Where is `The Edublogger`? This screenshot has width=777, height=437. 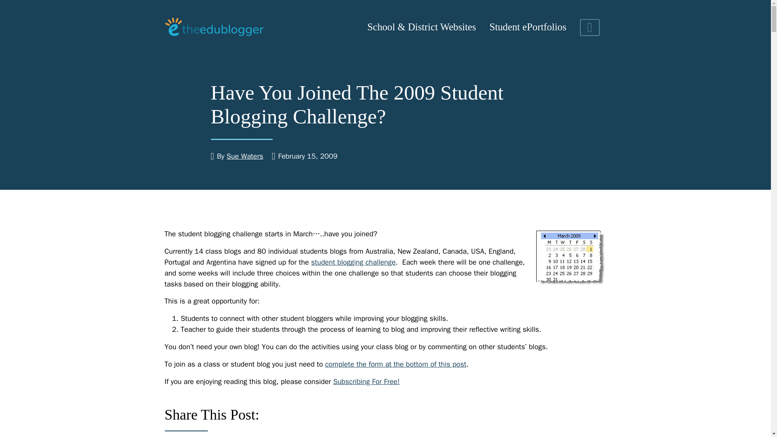 The Edublogger is located at coordinates (214, 27).